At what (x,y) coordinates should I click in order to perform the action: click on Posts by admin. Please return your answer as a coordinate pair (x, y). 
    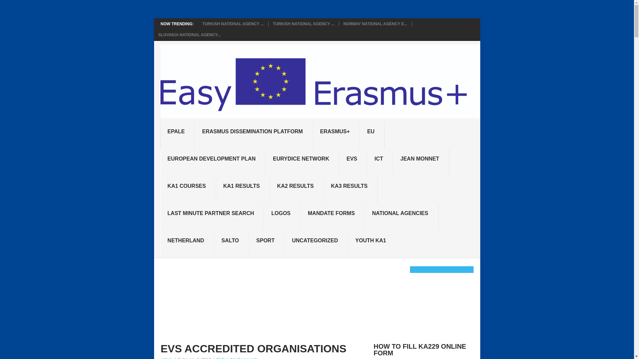
    Looking at the image, I should click on (166, 358).